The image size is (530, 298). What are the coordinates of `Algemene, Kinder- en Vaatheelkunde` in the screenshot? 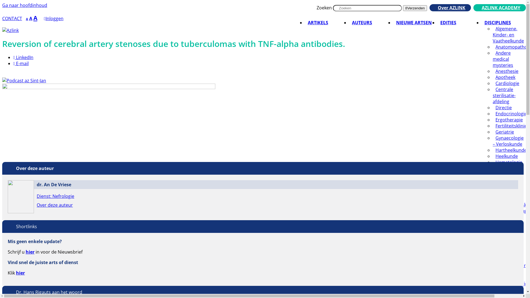 It's located at (510, 35).